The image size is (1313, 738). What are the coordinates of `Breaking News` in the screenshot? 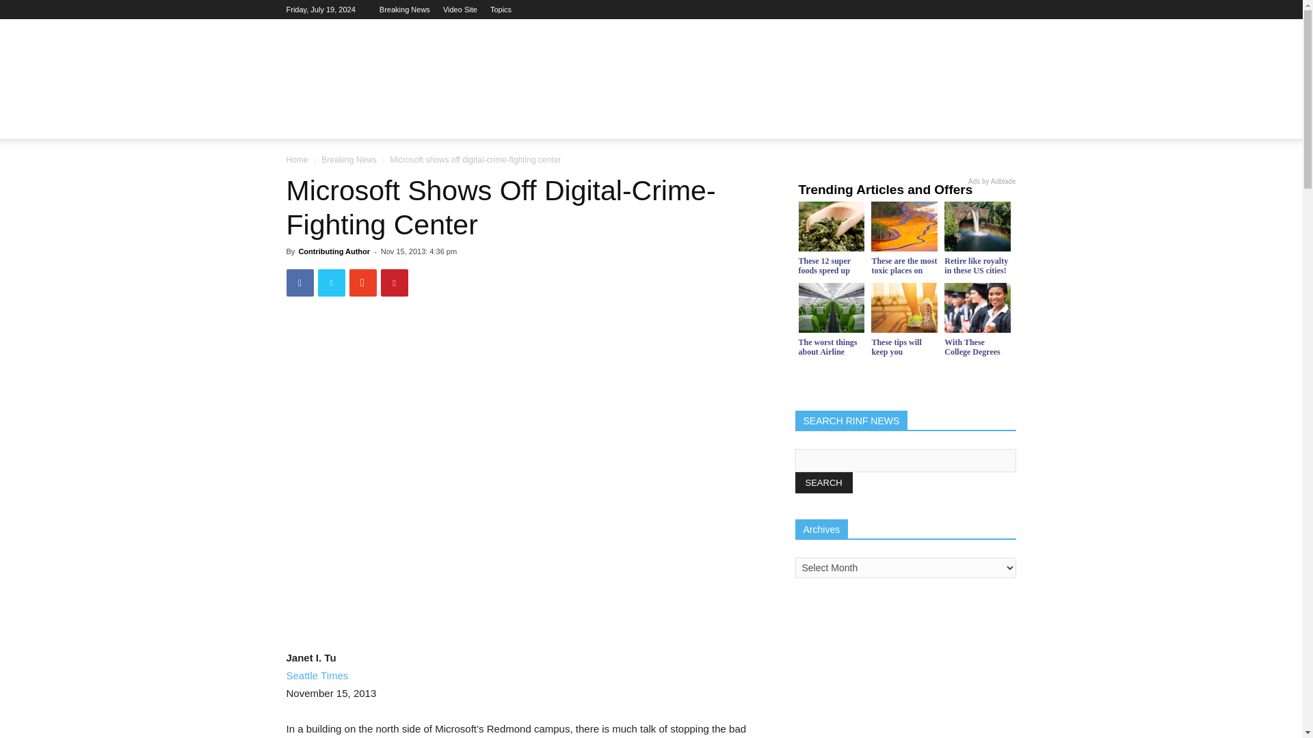 It's located at (349, 159).